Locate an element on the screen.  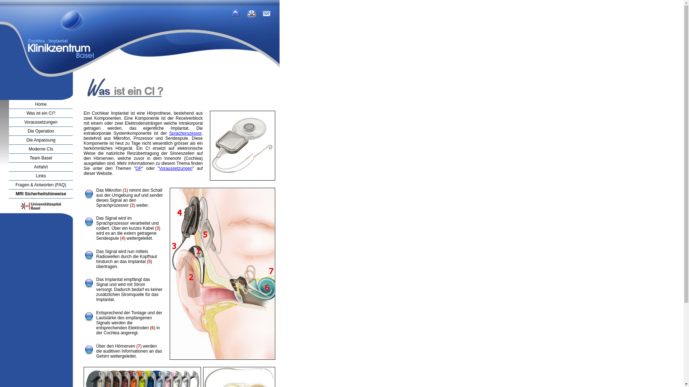
Links is located at coordinates (41, 176).